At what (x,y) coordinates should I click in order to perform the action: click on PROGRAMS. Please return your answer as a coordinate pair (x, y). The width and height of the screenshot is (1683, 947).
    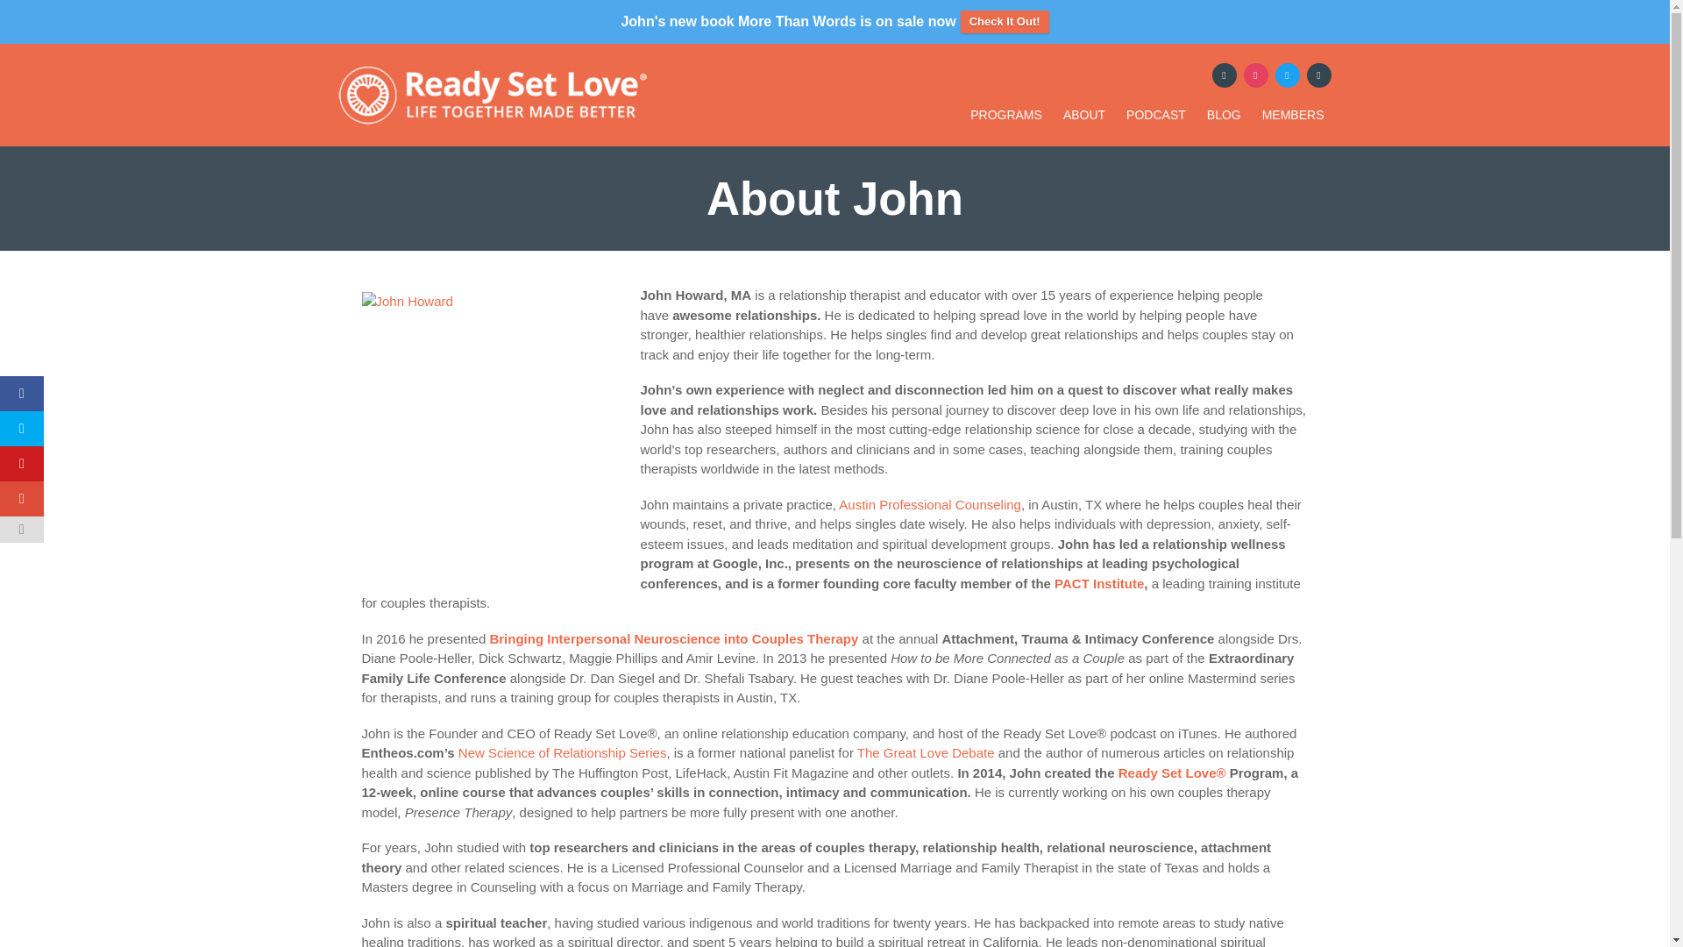
    Looking at the image, I should click on (1006, 114).